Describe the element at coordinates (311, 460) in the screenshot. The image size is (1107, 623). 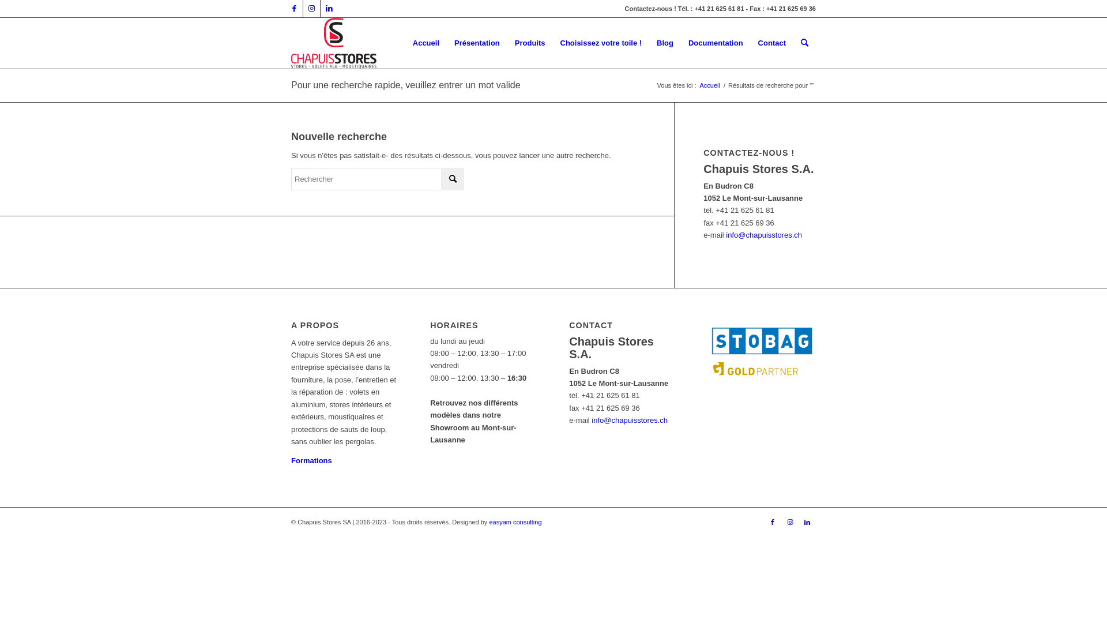
I see `Formations` at that location.